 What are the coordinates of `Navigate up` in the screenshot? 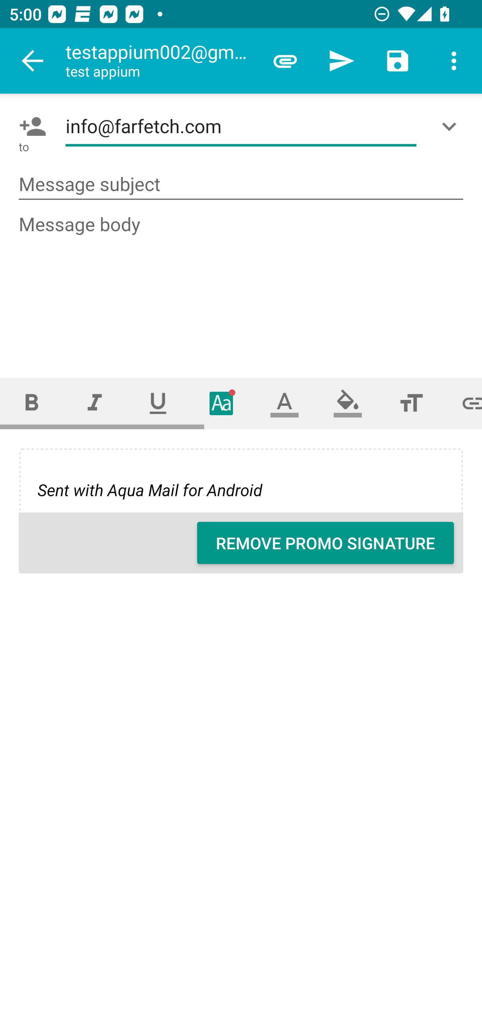 It's located at (33, 61).